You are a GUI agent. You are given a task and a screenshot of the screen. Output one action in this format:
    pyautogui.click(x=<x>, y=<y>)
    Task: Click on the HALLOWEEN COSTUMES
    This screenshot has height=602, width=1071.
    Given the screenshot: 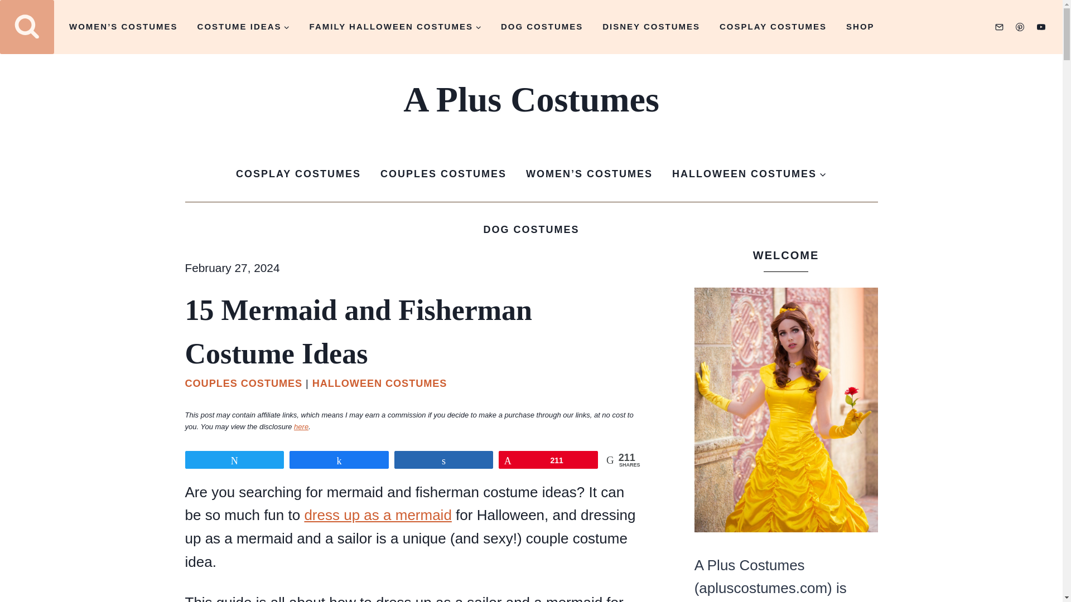 What is the action you would take?
    pyautogui.click(x=750, y=174)
    